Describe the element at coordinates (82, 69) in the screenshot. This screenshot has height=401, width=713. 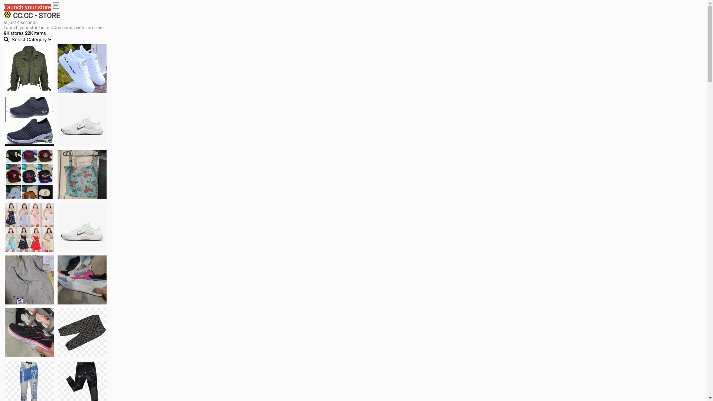
I see `white shoes` at that location.